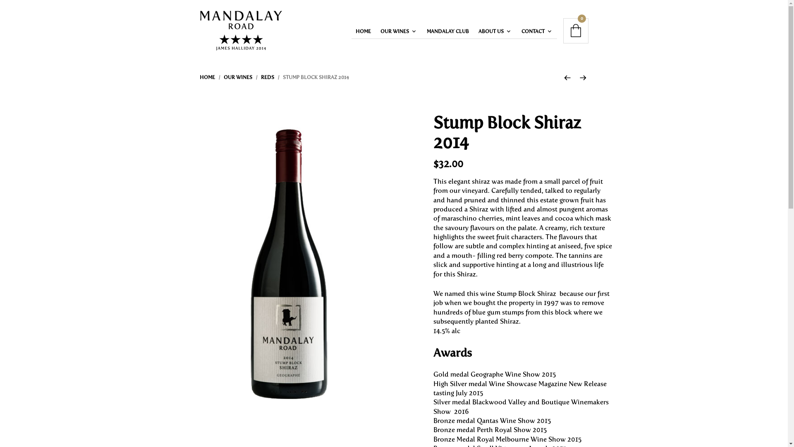 The width and height of the screenshot is (794, 447). Describe the element at coordinates (535, 31) in the screenshot. I see `CONTACT` at that location.